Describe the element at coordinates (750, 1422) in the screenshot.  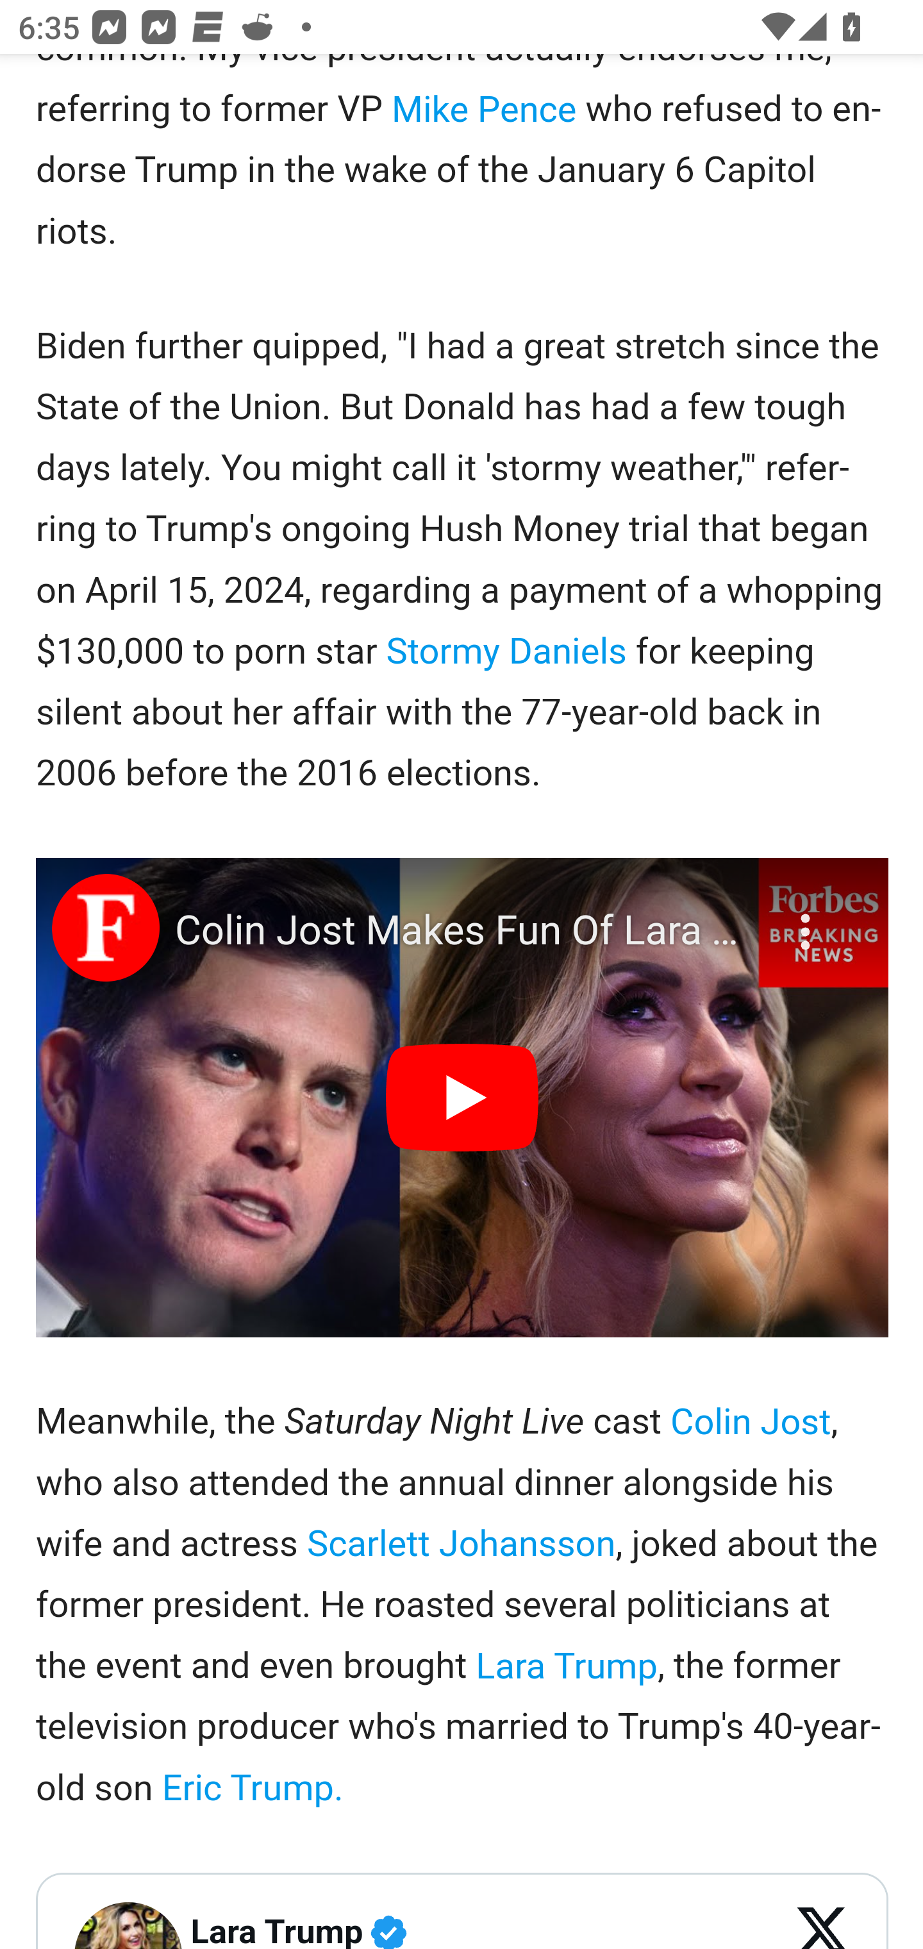
I see `Colin Jost` at that location.